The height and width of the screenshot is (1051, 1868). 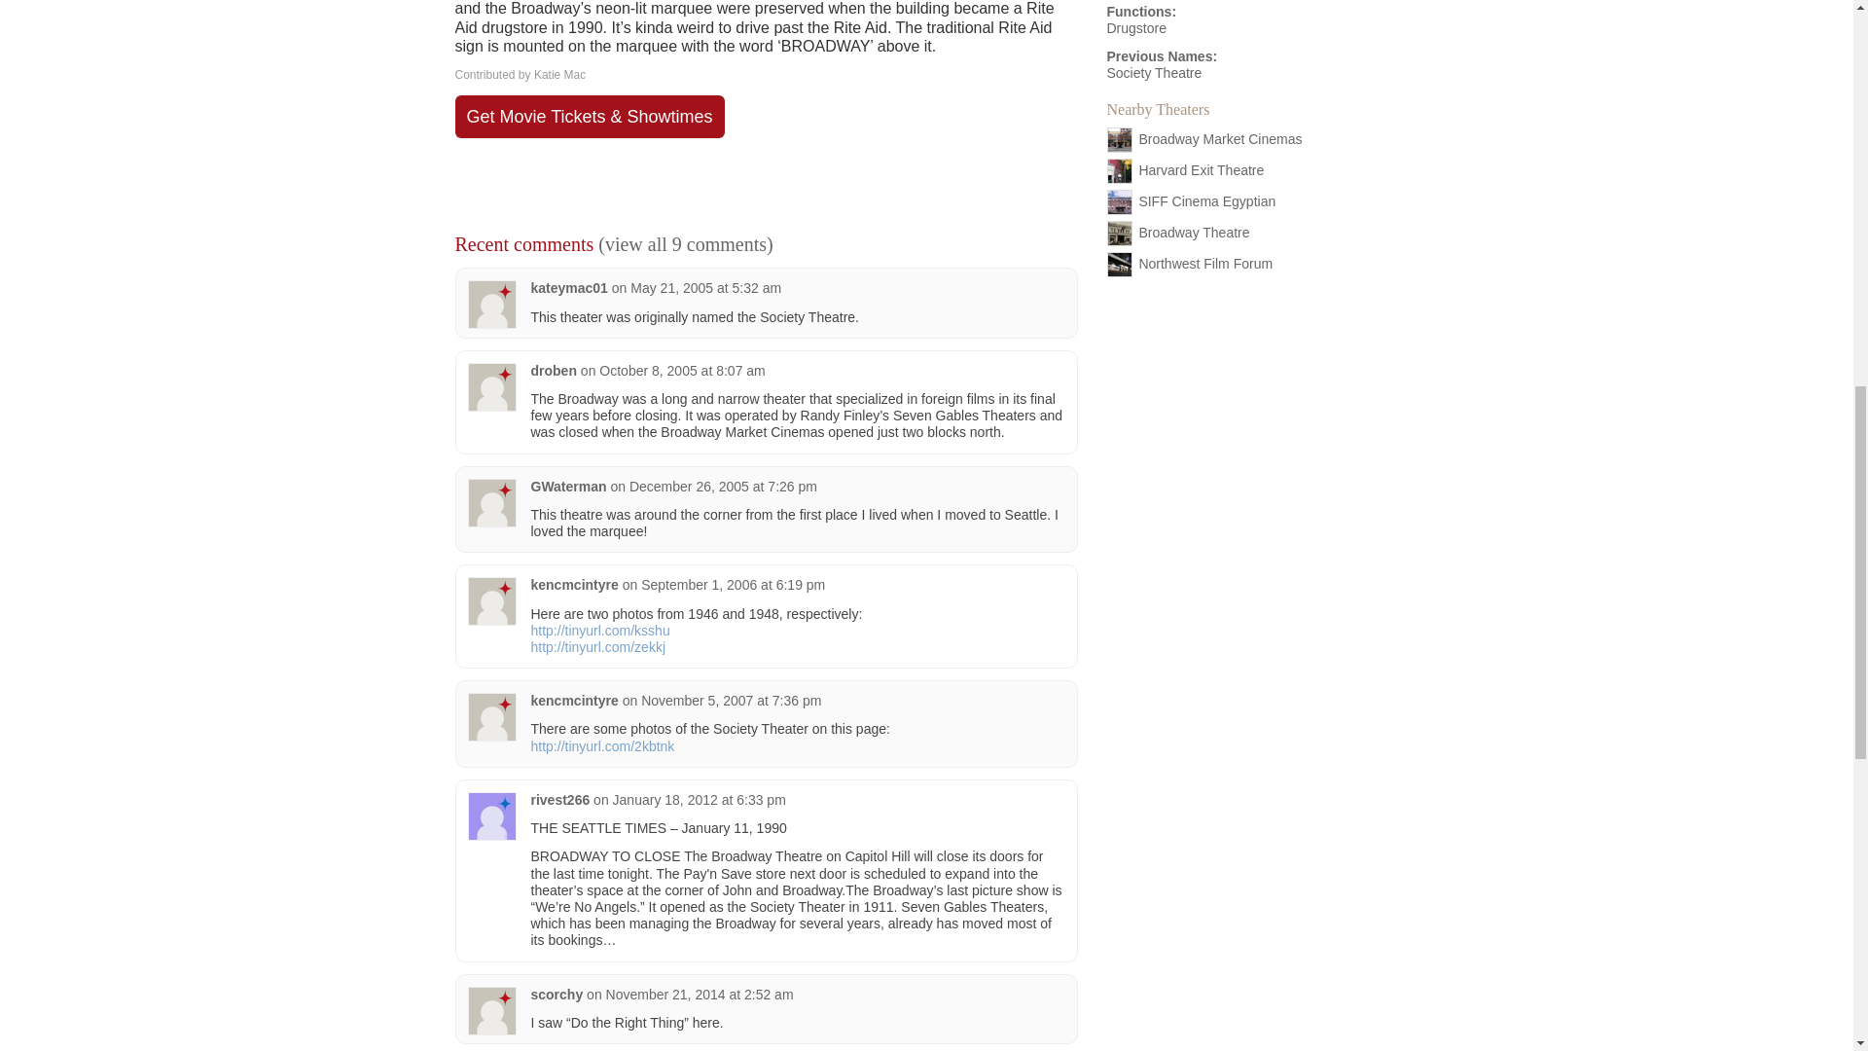 What do you see at coordinates (1206, 200) in the screenshot?
I see `SIFF Cinema Egyptian` at bounding box center [1206, 200].